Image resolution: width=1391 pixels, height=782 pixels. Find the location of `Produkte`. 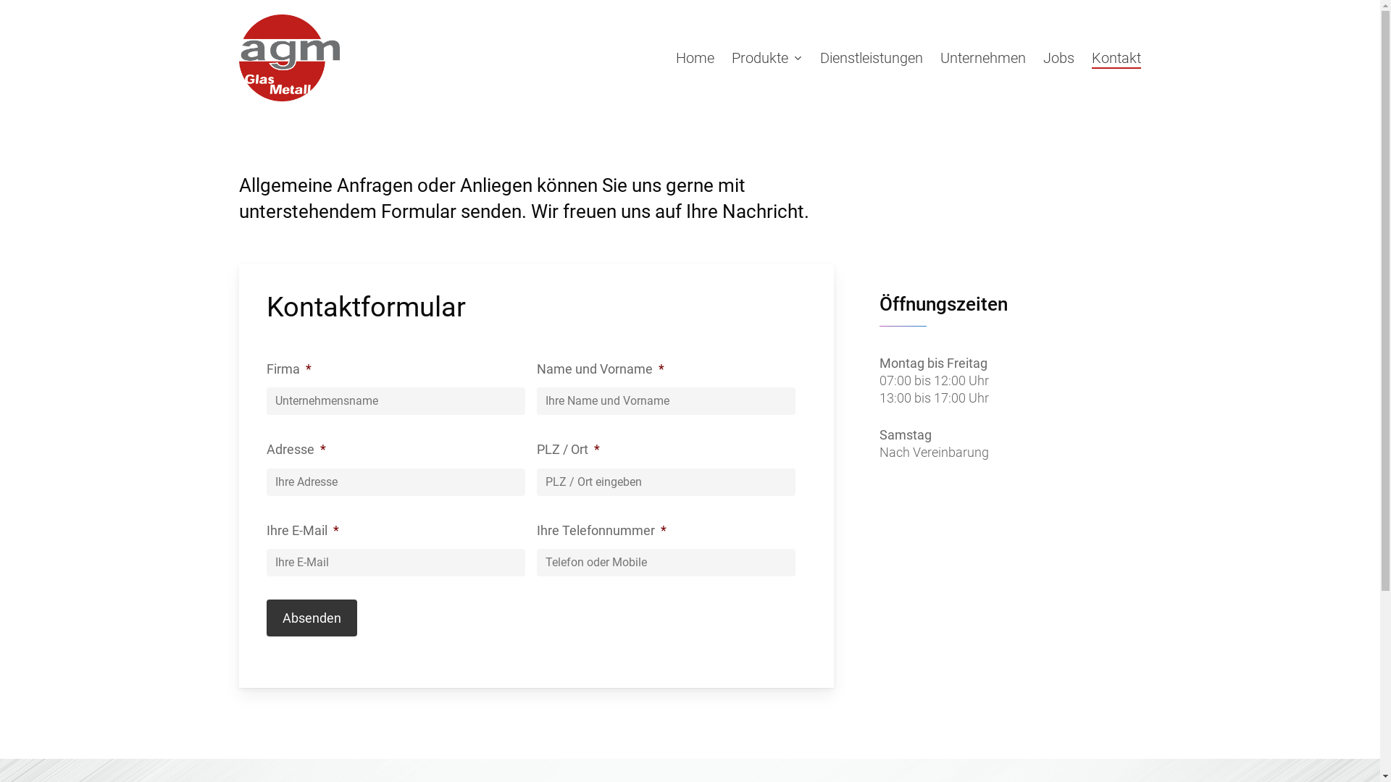

Produkte is located at coordinates (766, 58).